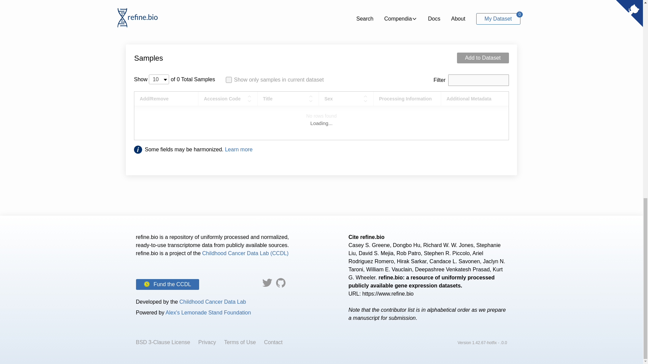 Image resolution: width=648 pixels, height=364 pixels. I want to click on Childhood Cancer Data Lab, so click(212, 301).